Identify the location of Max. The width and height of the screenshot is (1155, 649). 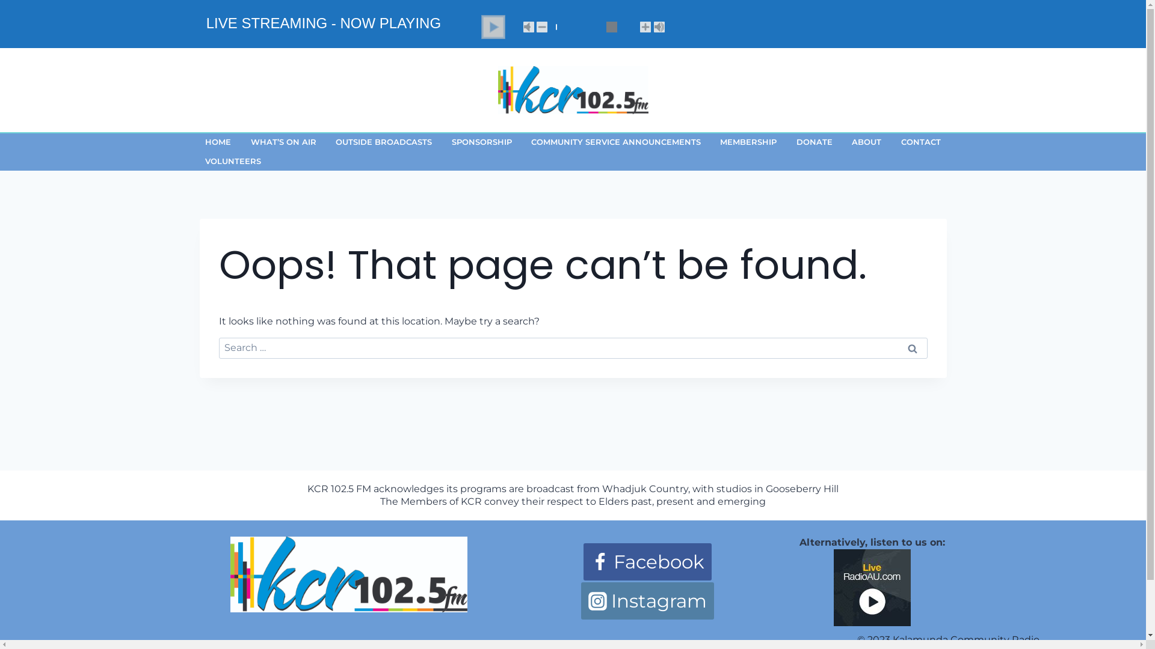
(659, 27).